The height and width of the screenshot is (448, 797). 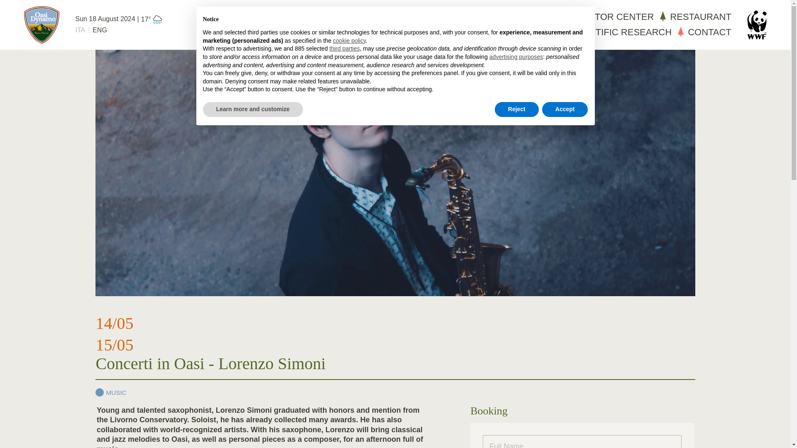 What do you see at coordinates (524, 32) in the screenshot?
I see `PROJECT` at bounding box center [524, 32].